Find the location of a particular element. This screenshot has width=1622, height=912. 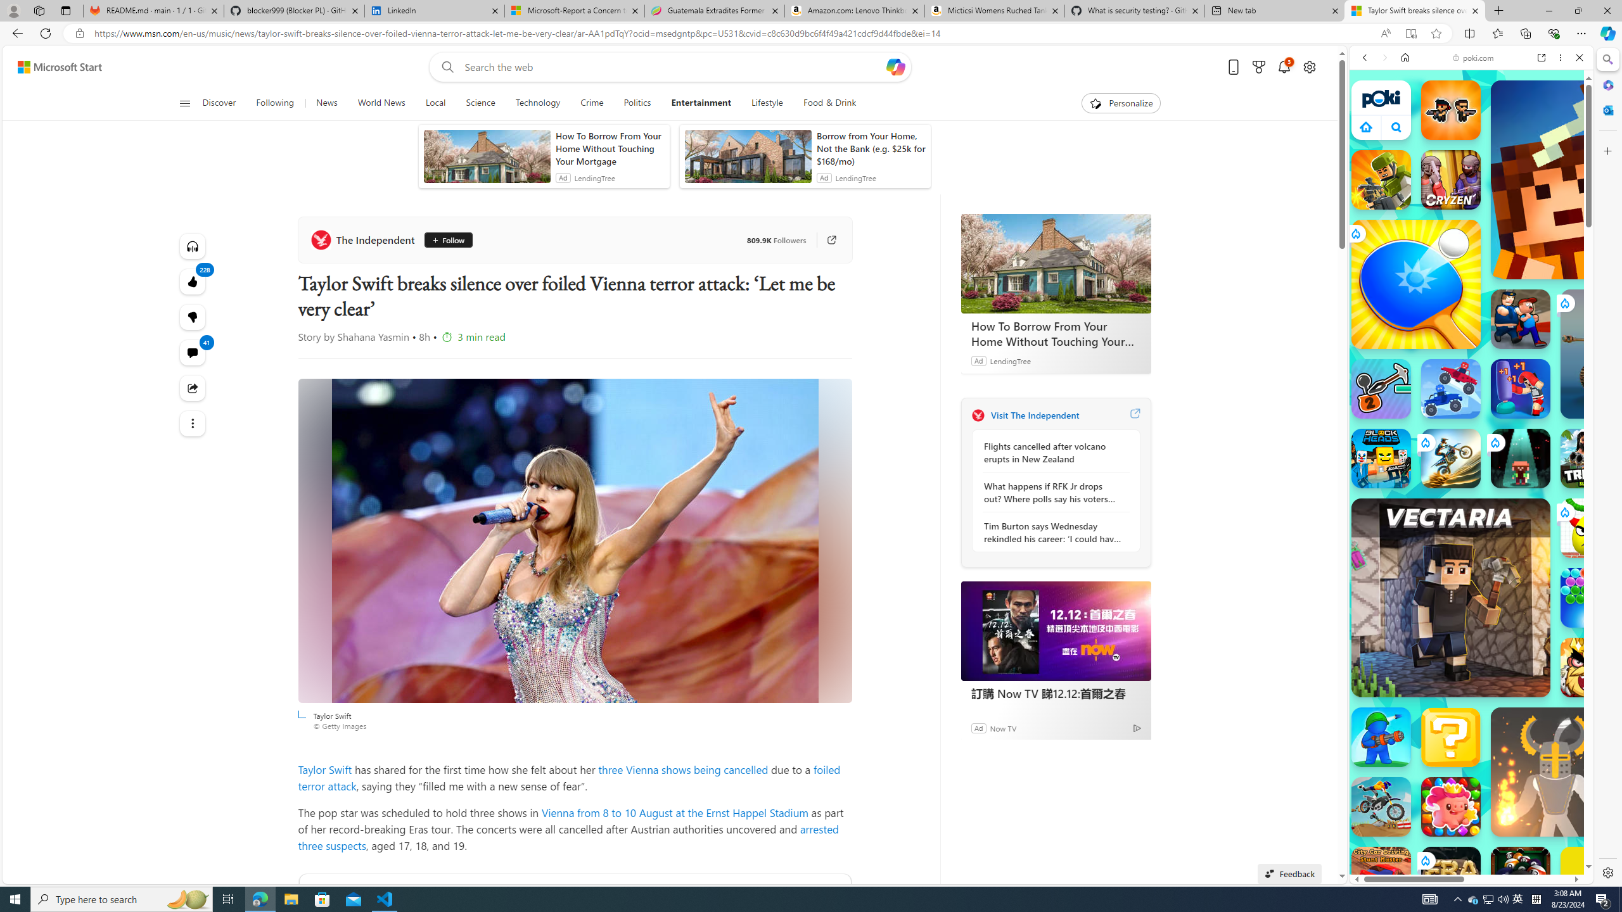

Show More Shooting Games is located at coordinates (1549, 330).